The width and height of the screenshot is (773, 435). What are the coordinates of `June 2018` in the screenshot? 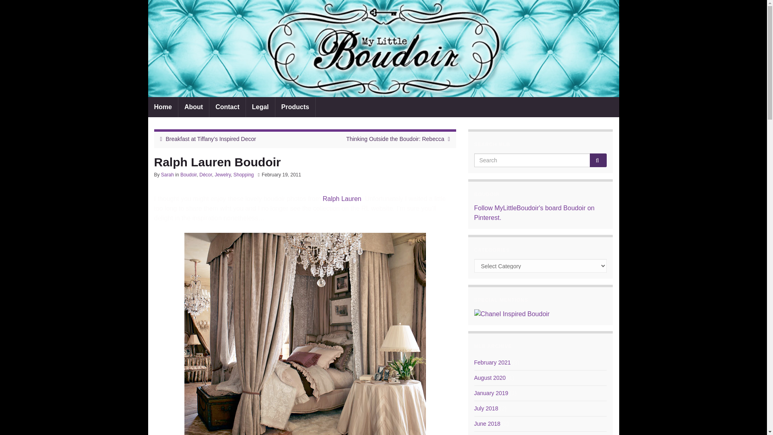 It's located at (487, 424).